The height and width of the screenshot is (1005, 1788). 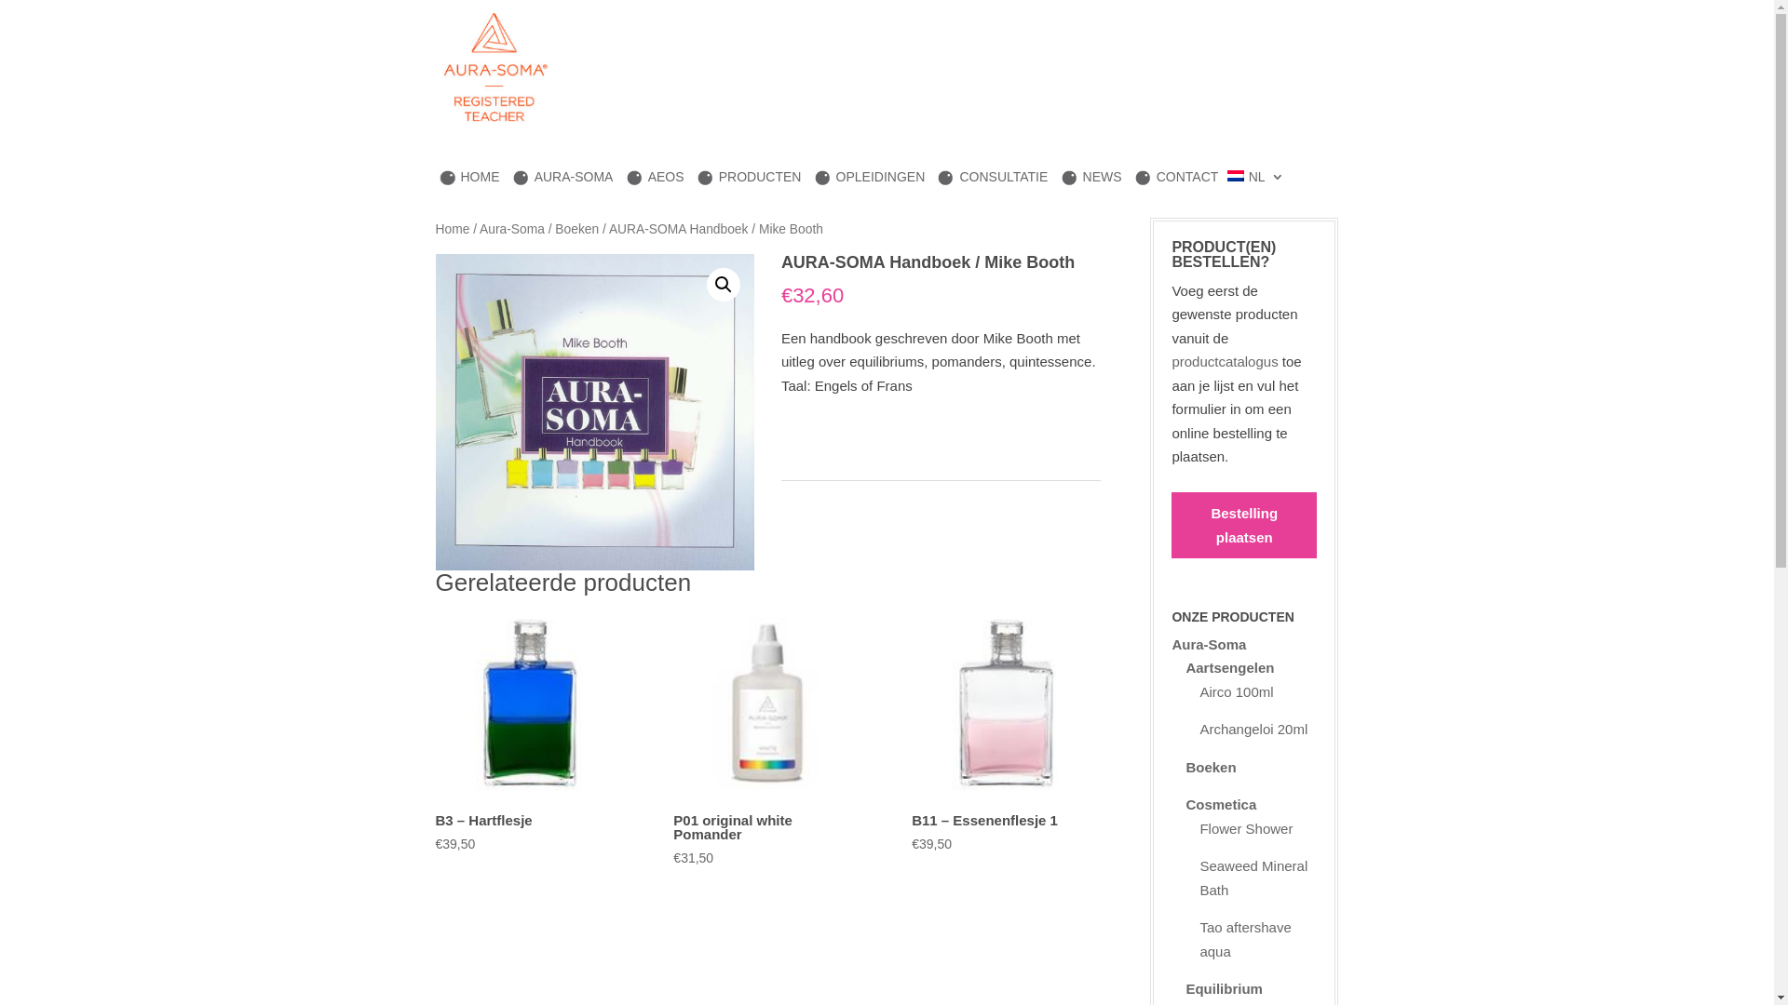 I want to click on PRODUCTEN, so click(x=749, y=178).